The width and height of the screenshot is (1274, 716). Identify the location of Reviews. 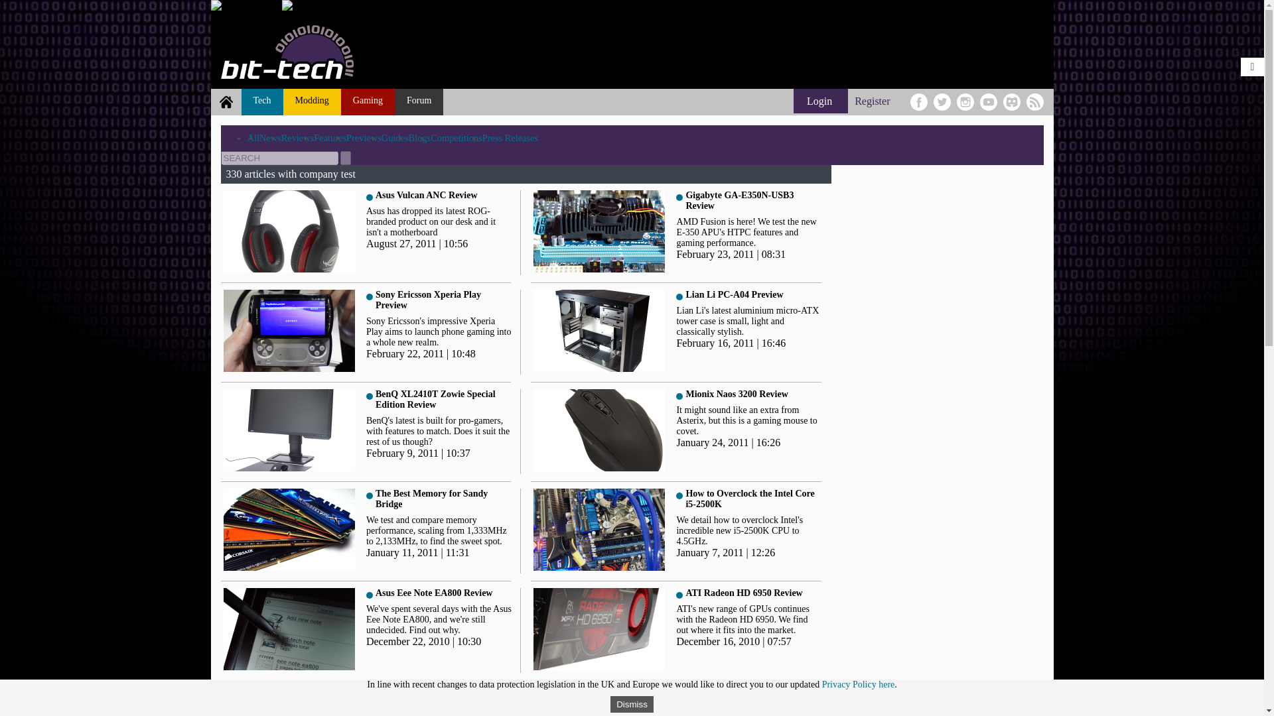
(298, 138).